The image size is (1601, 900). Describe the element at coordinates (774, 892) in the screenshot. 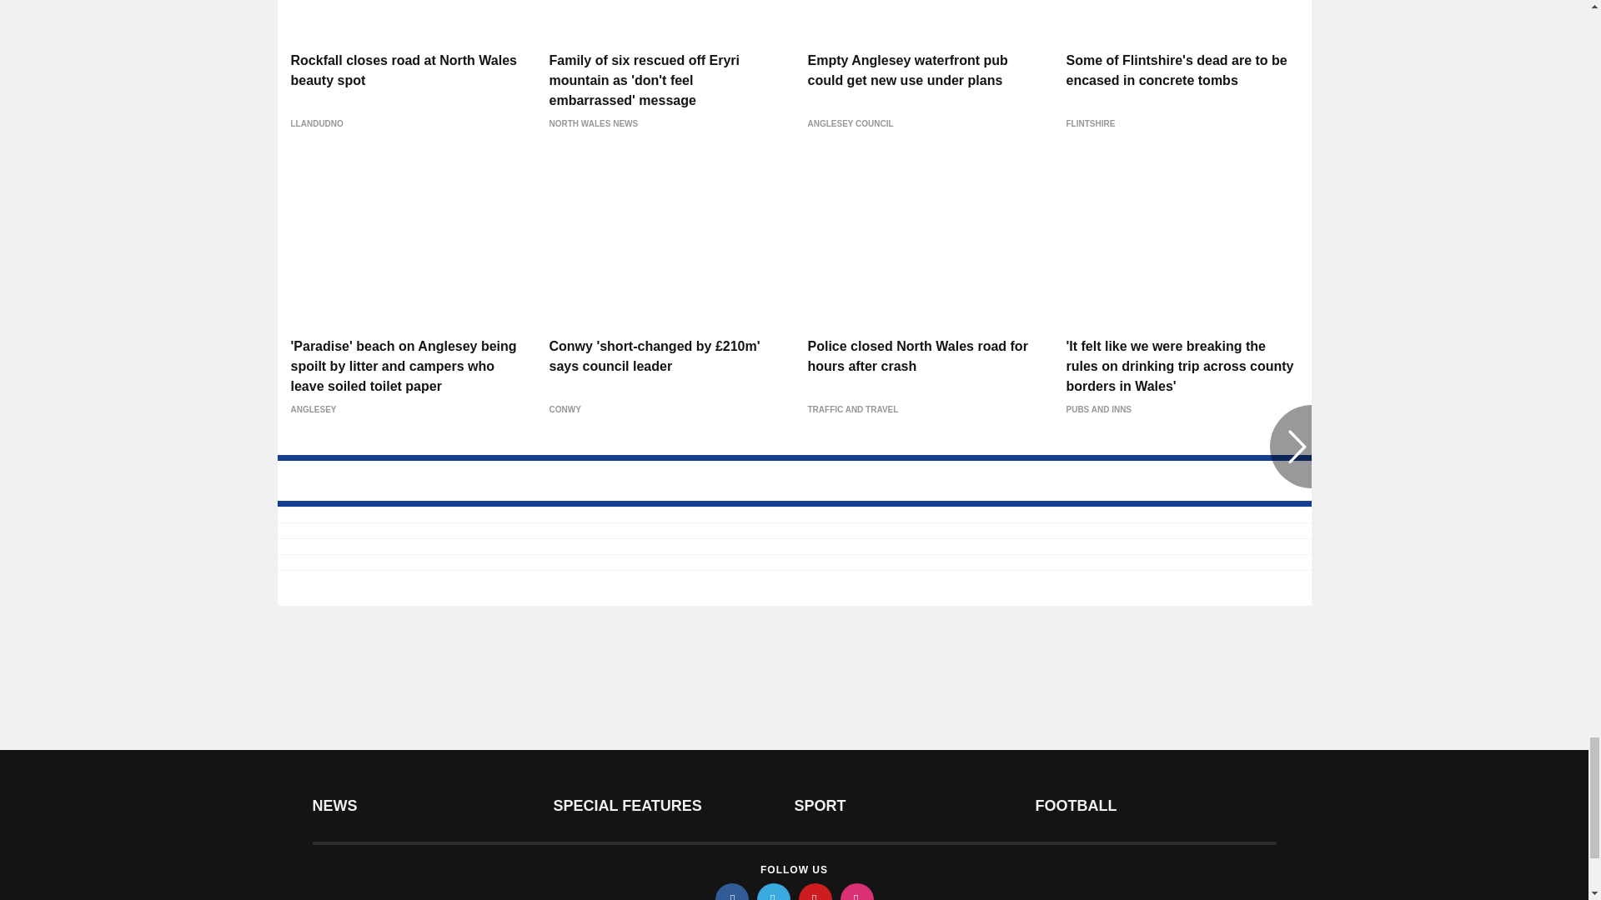

I see `twitter` at that location.